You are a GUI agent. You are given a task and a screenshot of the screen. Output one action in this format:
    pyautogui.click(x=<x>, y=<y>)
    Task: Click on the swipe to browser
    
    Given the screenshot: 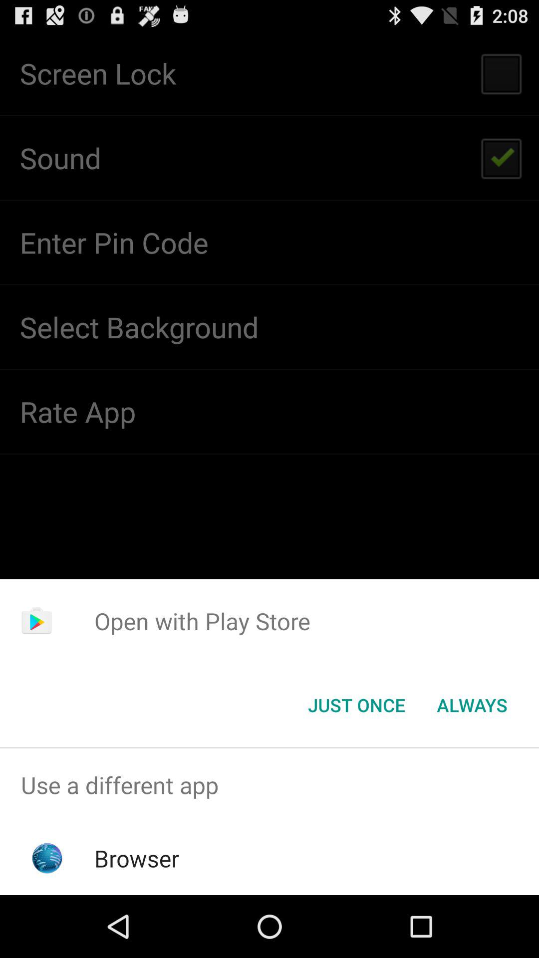 What is the action you would take?
    pyautogui.click(x=137, y=858)
    